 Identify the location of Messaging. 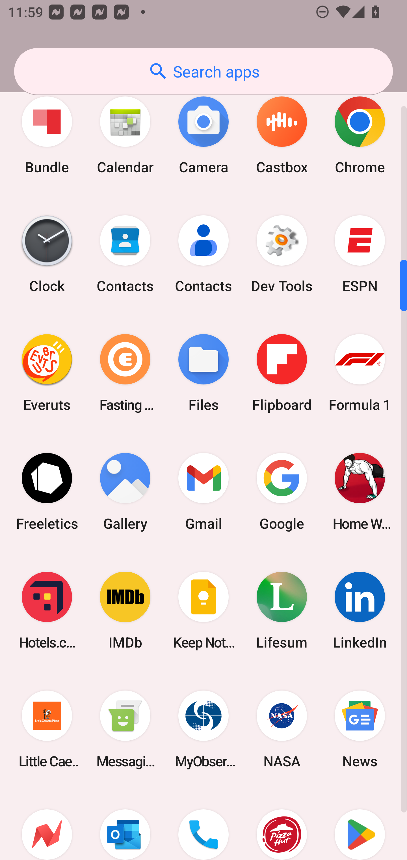
(125, 729).